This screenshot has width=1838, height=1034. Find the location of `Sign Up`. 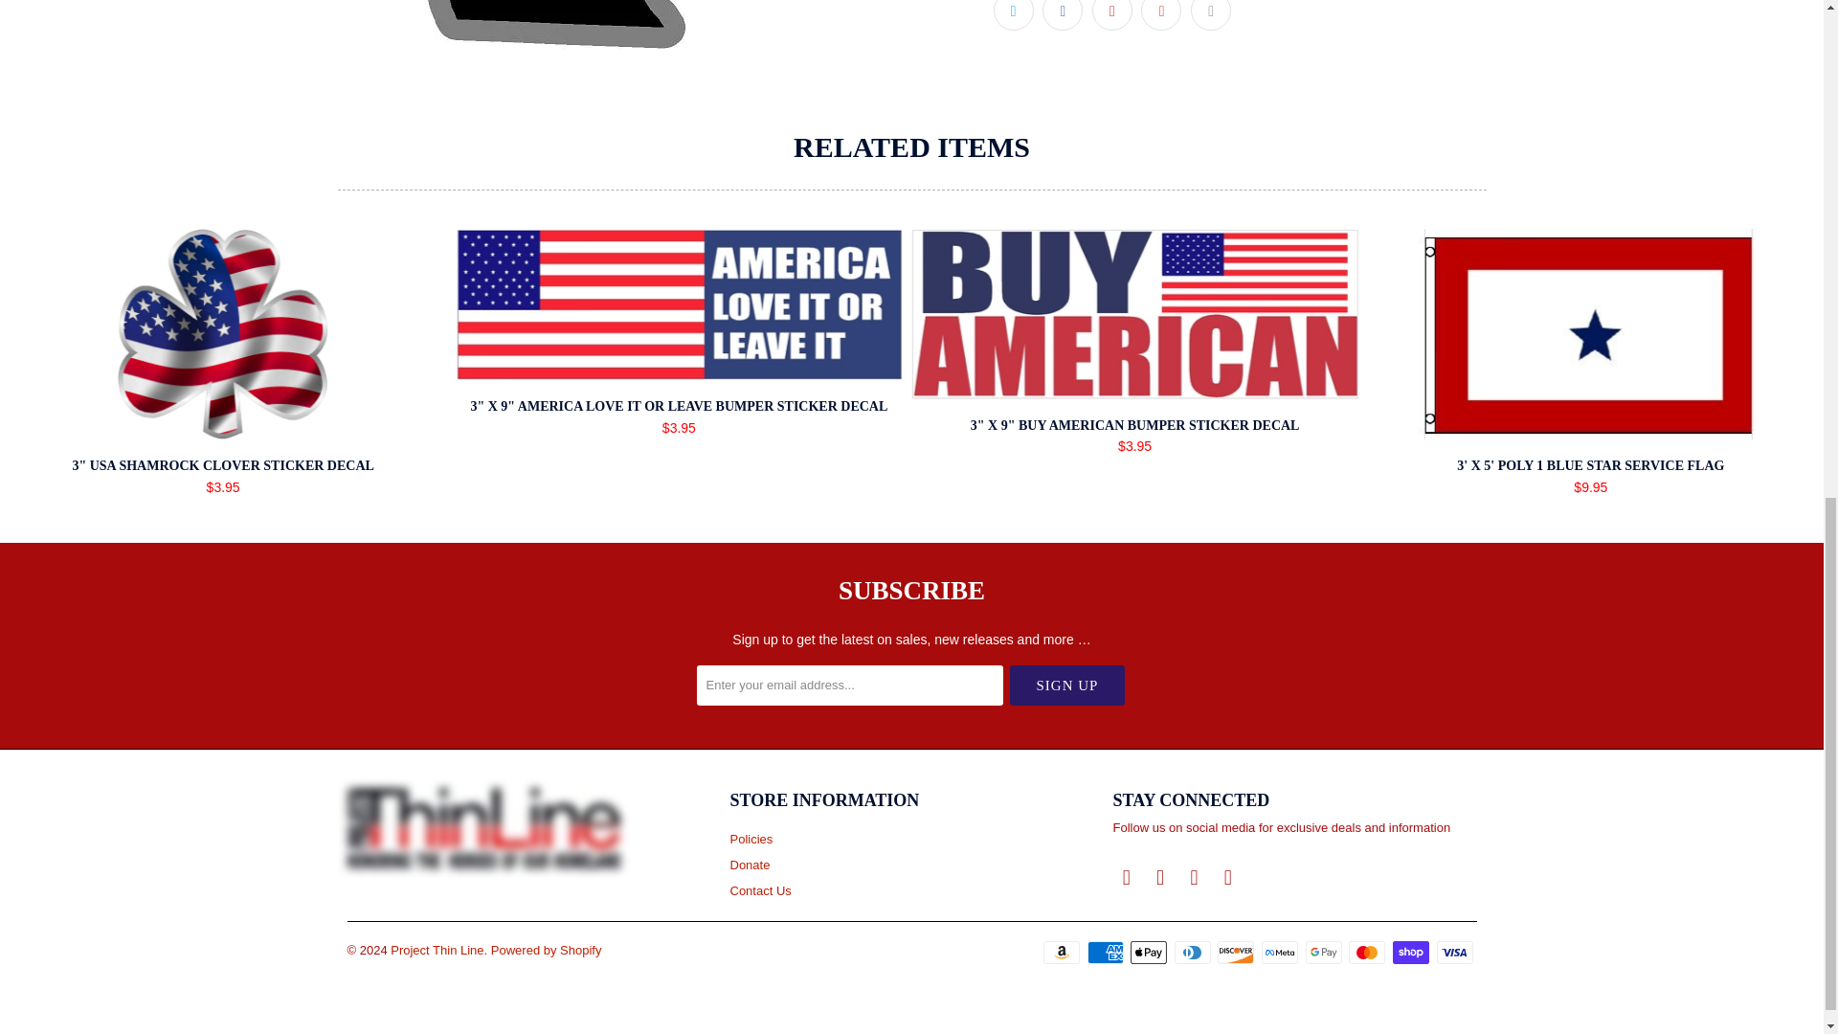

Sign Up is located at coordinates (1066, 686).